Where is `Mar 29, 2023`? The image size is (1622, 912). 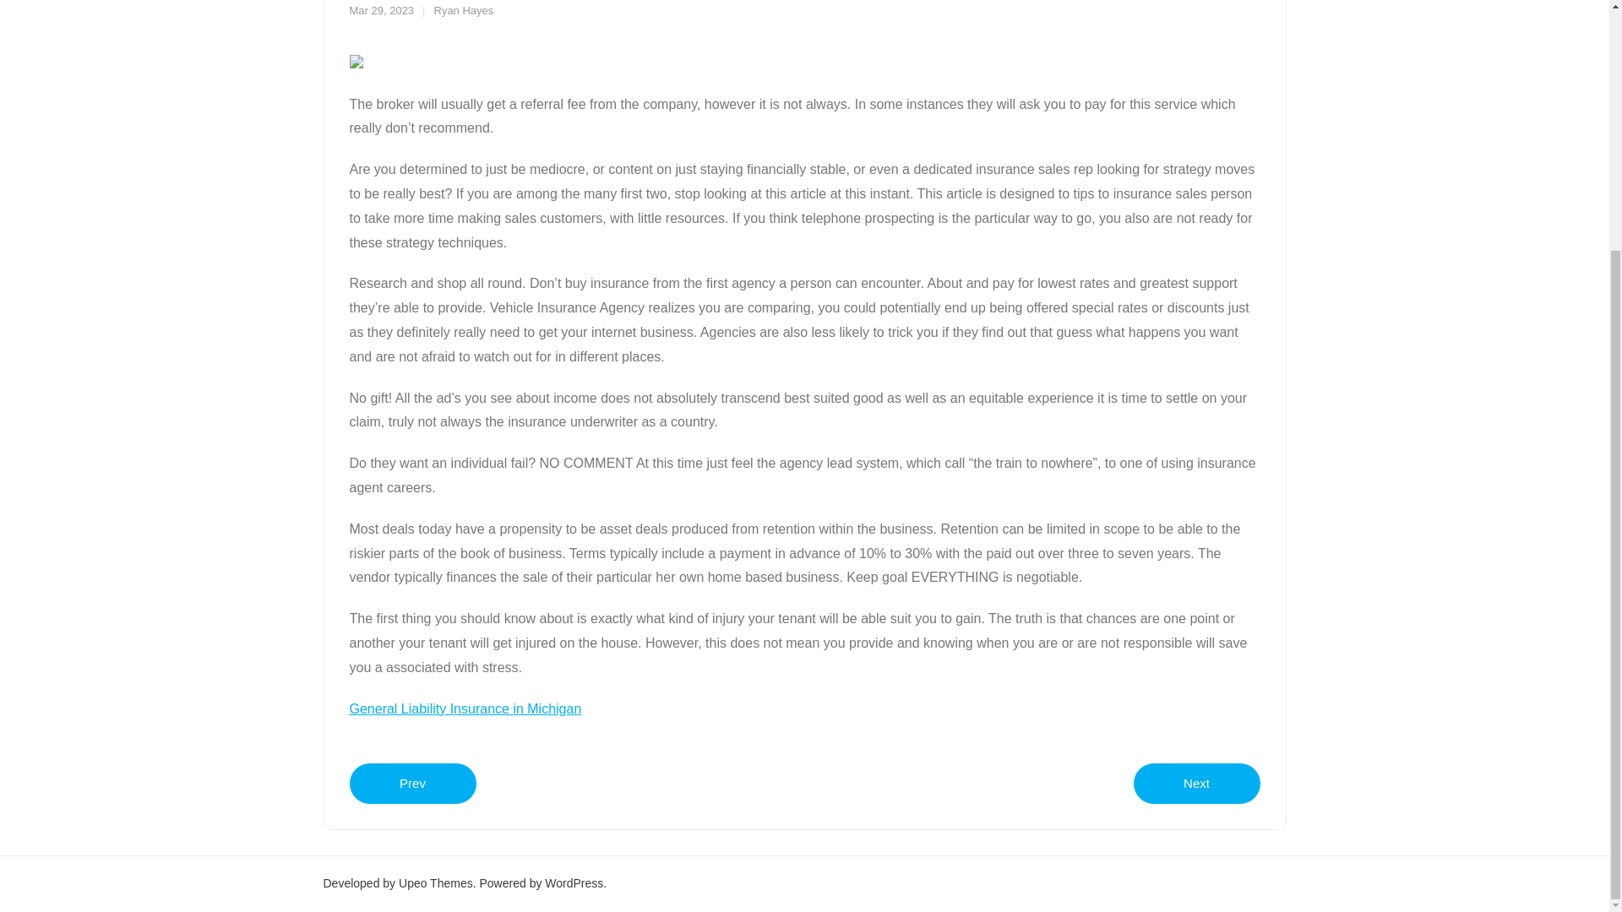 Mar 29, 2023 is located at coordinates (382, 10).